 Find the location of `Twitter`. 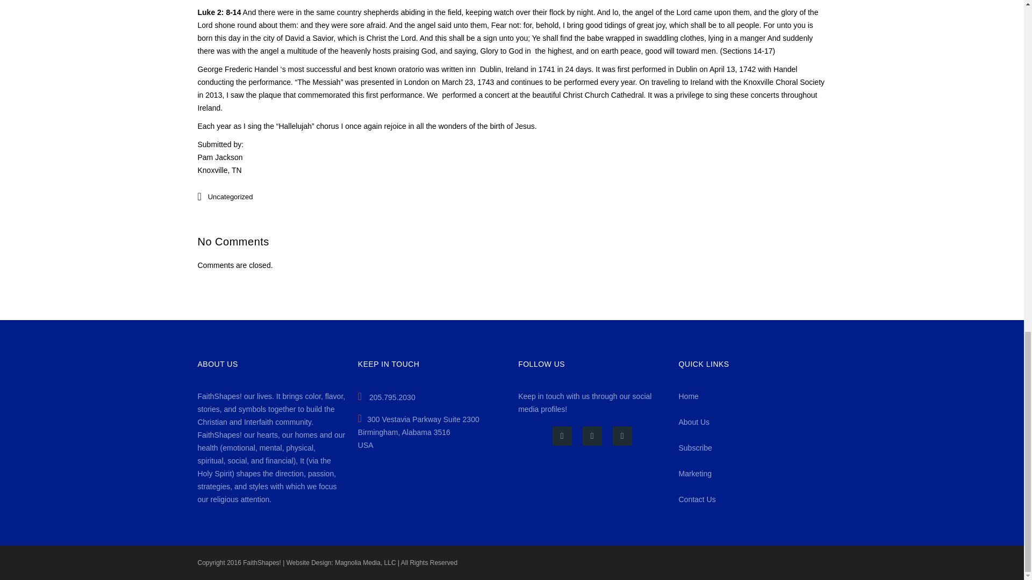

Twitter is located at coordinates (592, 436).